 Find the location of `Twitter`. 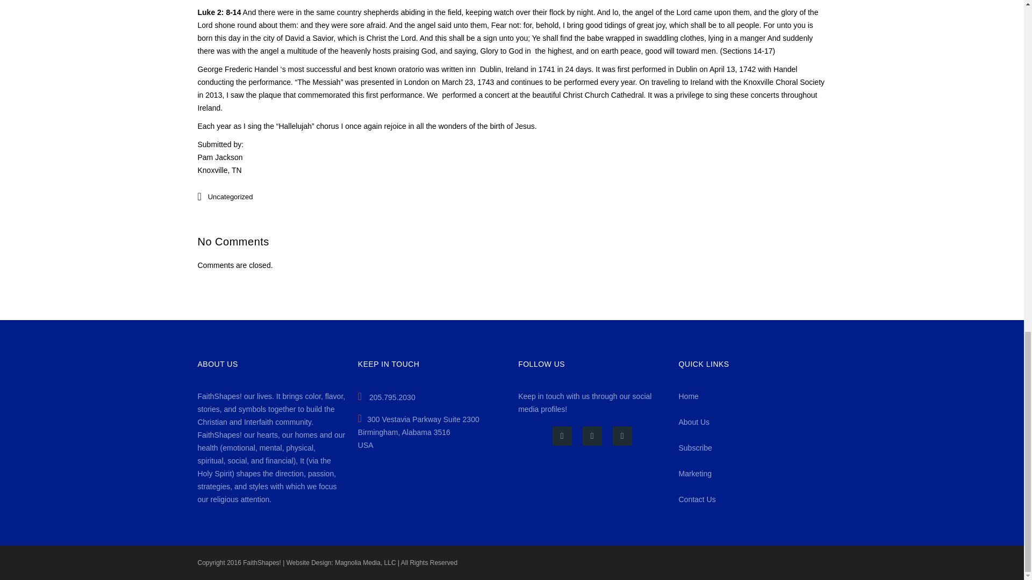

Twitter is located at coordinates (592, 436).